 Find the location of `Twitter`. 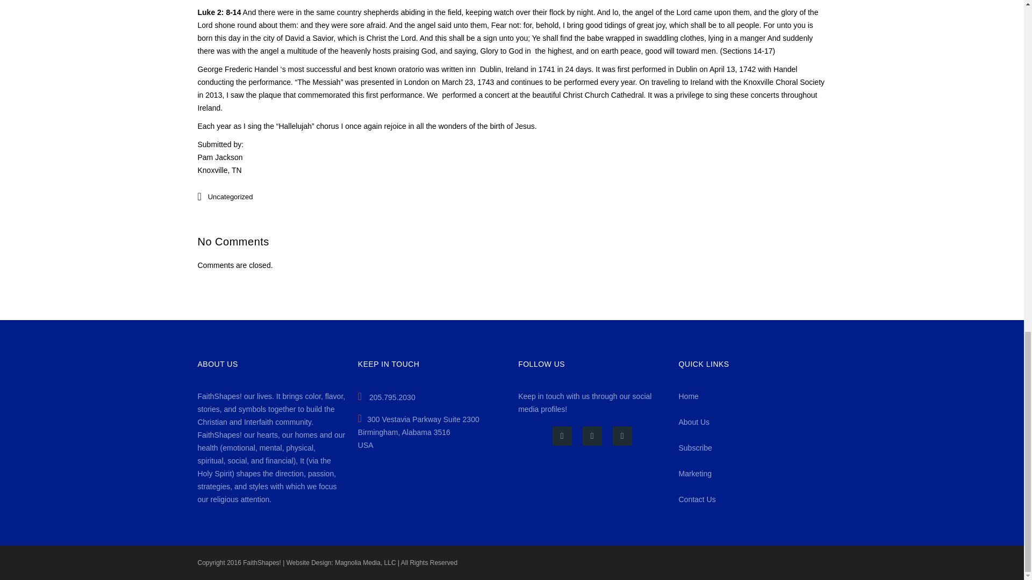

Twitter is located at coordinates (592, 436).